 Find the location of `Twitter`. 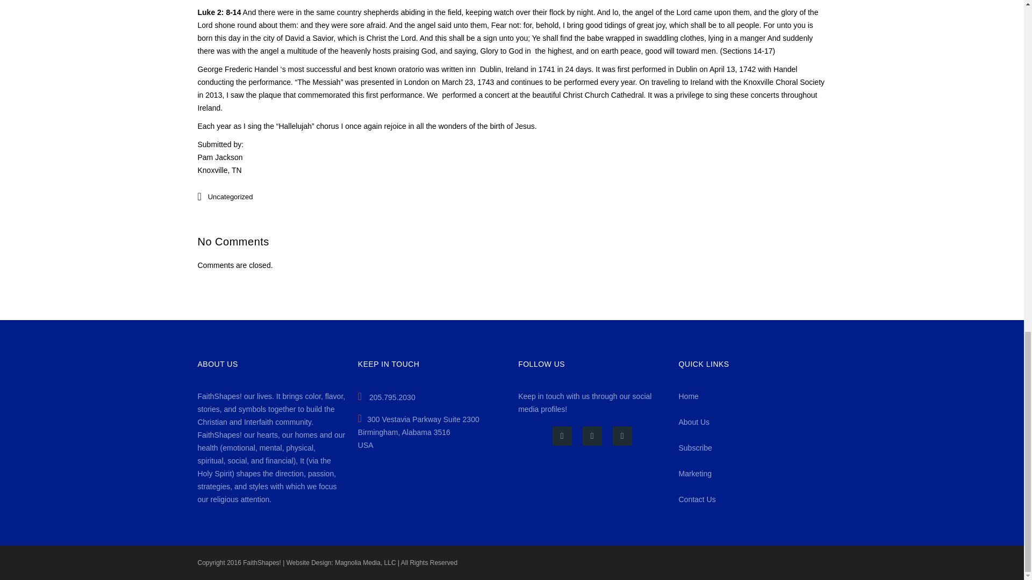

Twitter is located at coordinates (592, 436).